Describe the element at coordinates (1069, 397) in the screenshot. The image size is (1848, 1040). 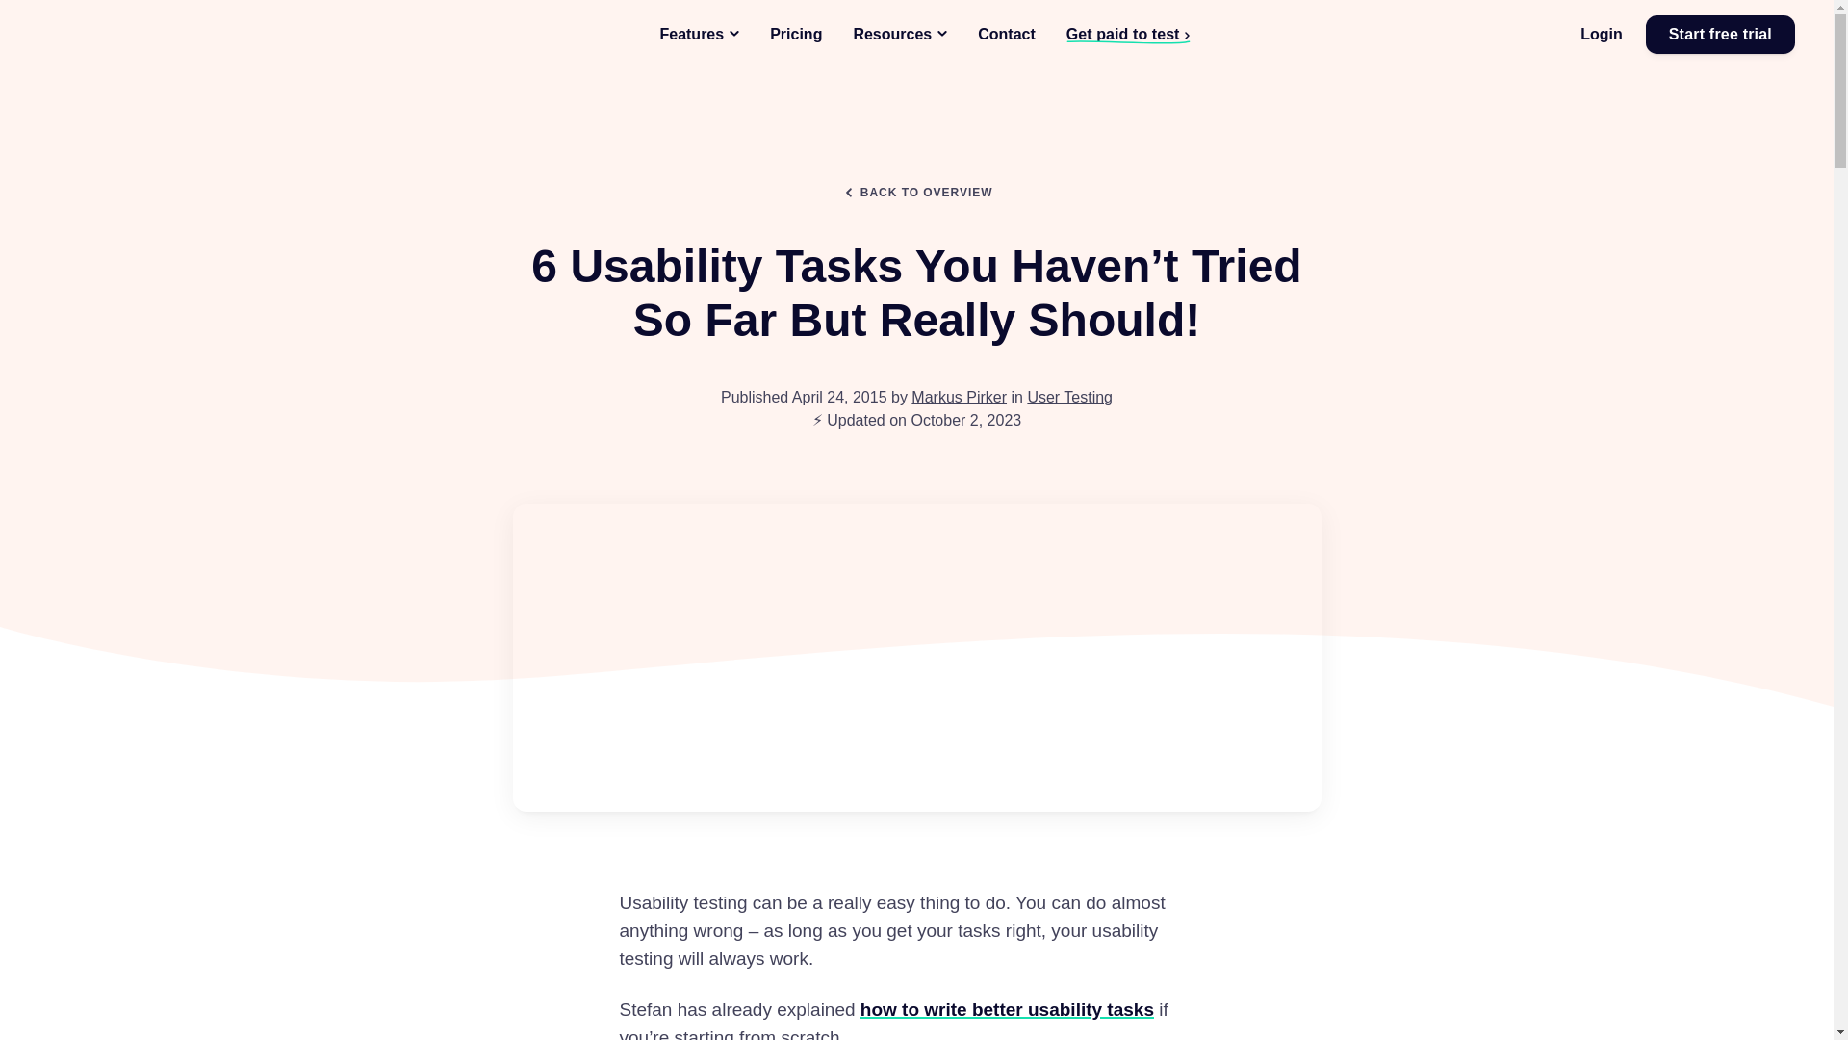
I see `User Testing` at that location.